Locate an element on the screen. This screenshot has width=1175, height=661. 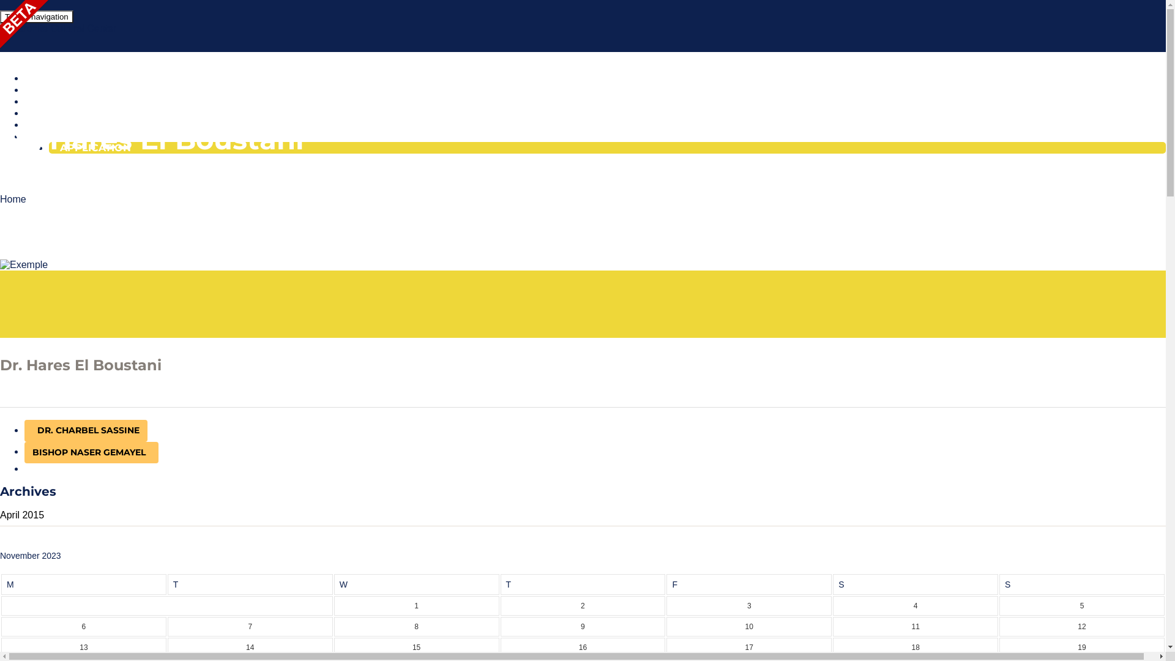
BISHOP NASER GEMAYEL is located at coordinates (92, 453).